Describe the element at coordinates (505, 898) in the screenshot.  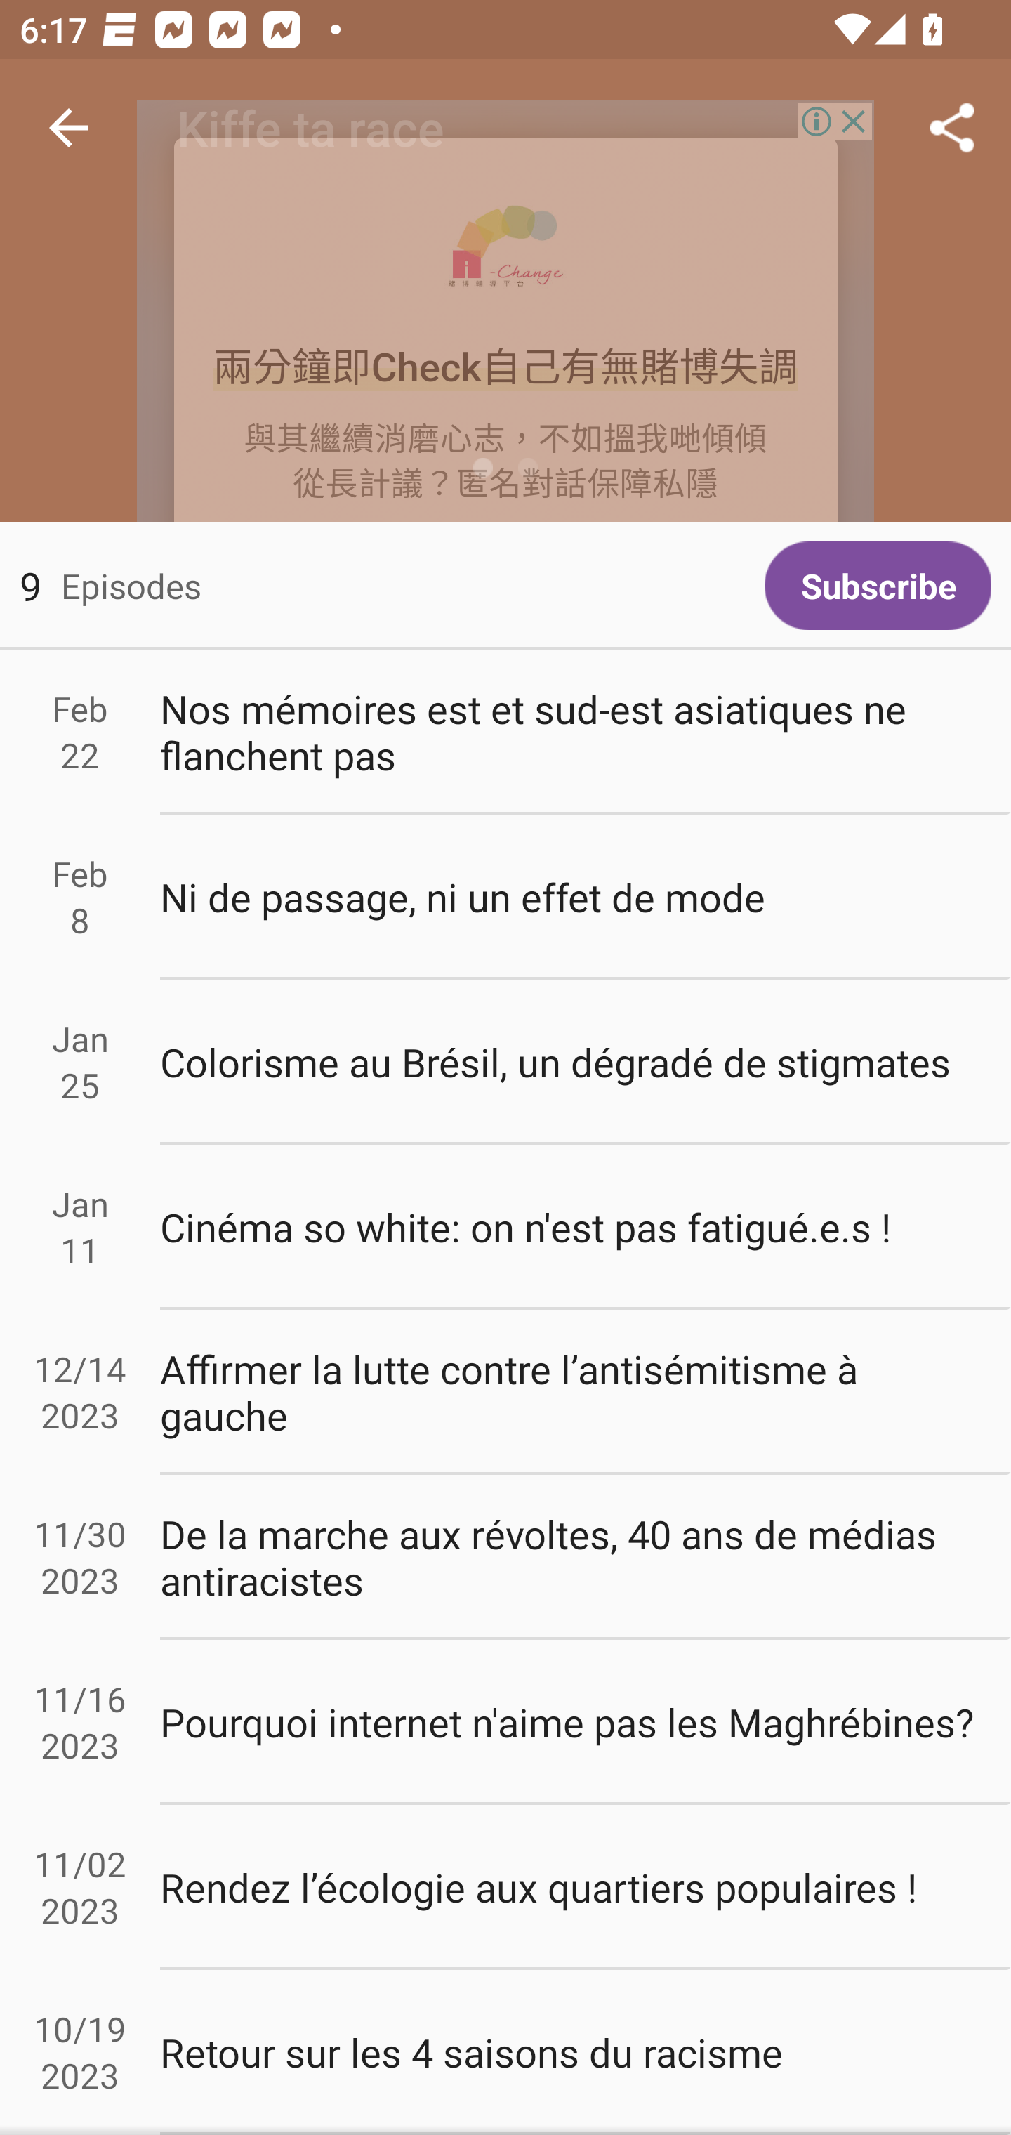
I see `Feb 8 Ni de passage, ni un effet de mode` at that location.